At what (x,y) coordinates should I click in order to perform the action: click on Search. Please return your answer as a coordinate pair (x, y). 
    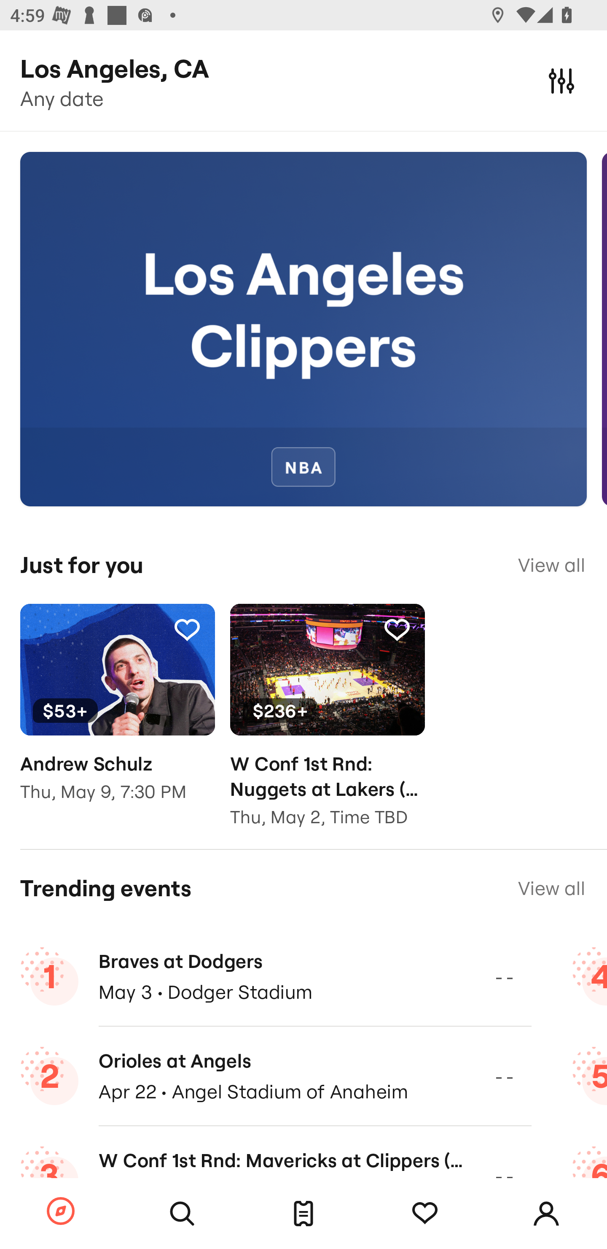
    Looking at the image, I should click on (182, 1214).